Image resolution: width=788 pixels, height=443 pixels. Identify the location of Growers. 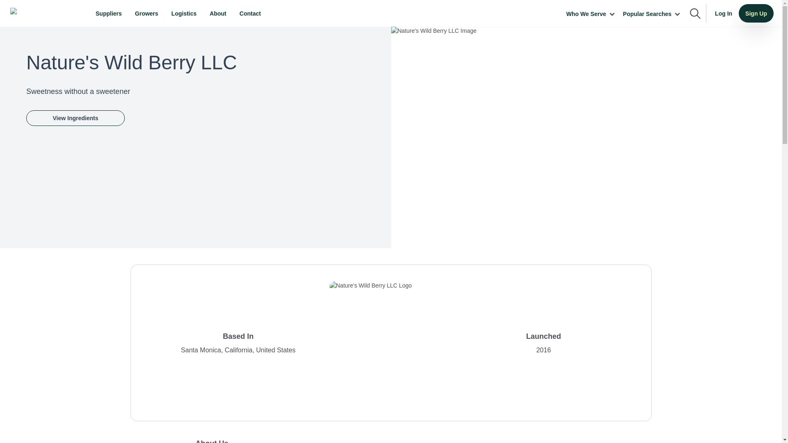
(146, 13).